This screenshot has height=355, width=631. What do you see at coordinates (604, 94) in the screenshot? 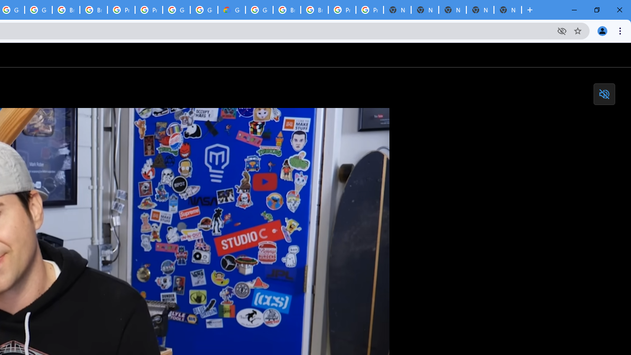
I see `Toggle mute` at bounding box center [604, 94].